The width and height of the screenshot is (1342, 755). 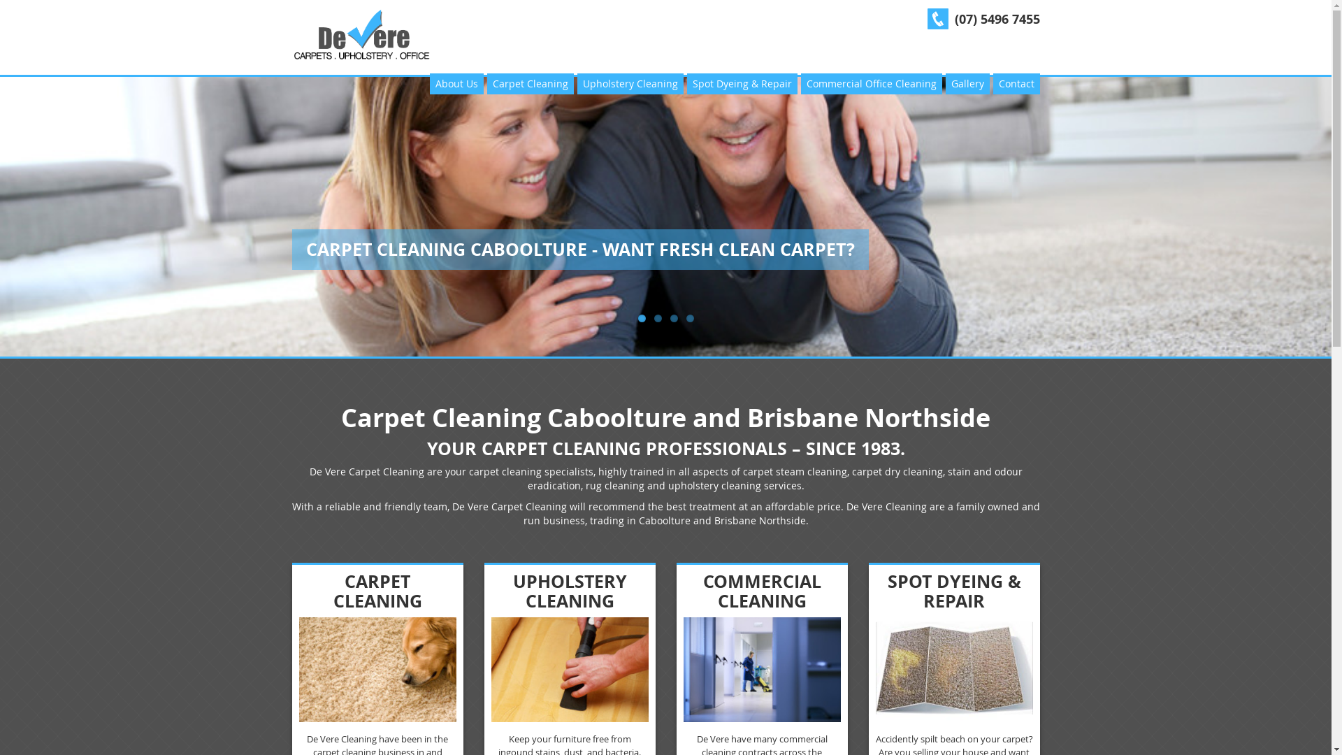 What do you see at coordinates (1016, 84) in the screenshot?
I see `Contact` at bounding box center [1016, 84].